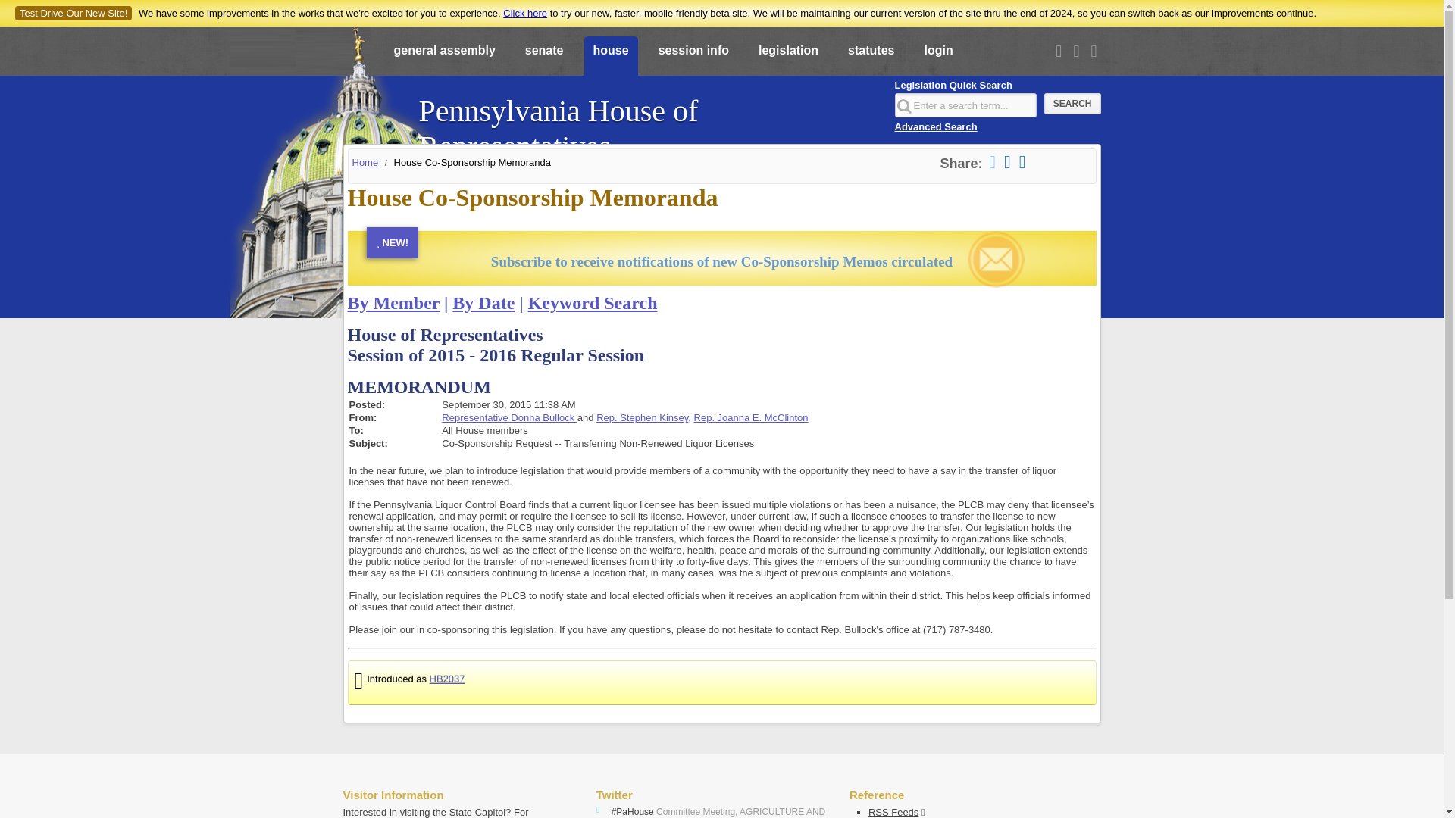 The image size is (1455, 818). Describe the element at coordinates (647, 121) in the screenshot. I see `Pennsylvania House of Representatives` at that location.